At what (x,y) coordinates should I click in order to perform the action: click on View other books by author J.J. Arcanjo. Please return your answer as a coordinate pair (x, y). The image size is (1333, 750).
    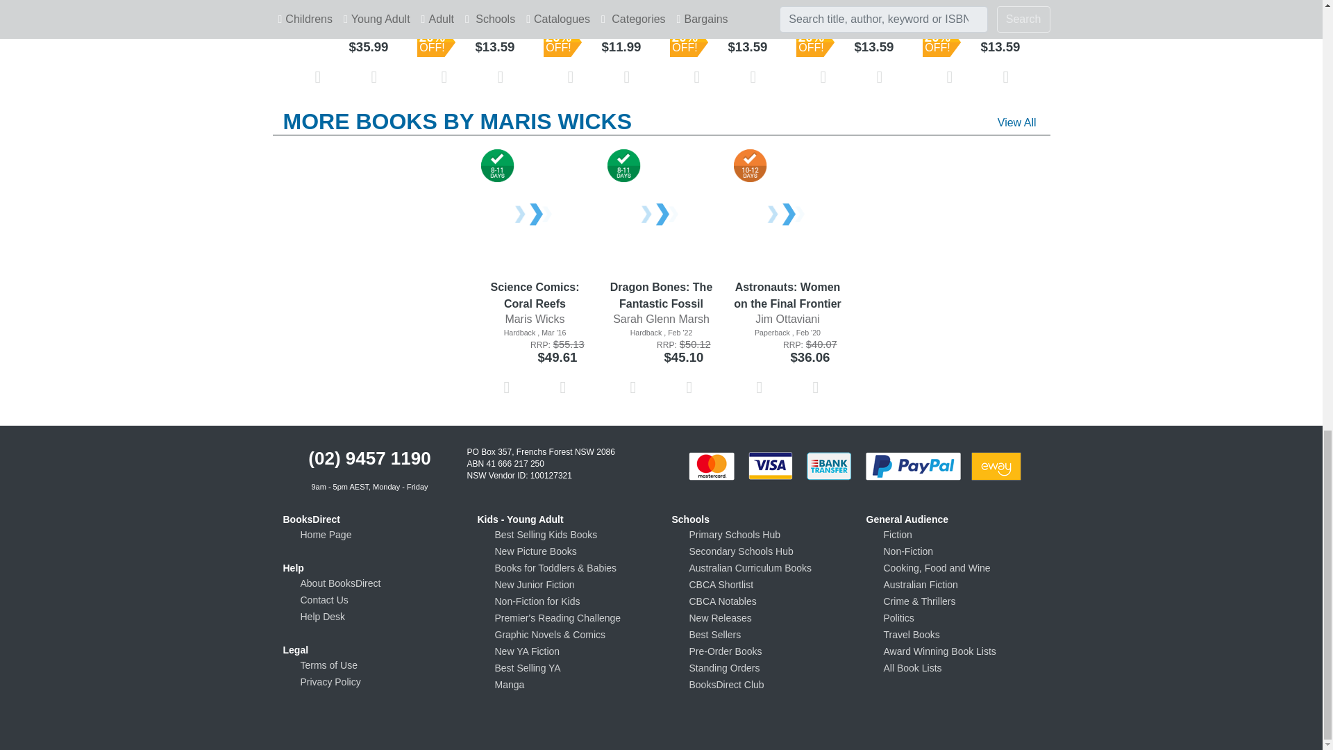
    Looking at the image, I should click on (472, 9).